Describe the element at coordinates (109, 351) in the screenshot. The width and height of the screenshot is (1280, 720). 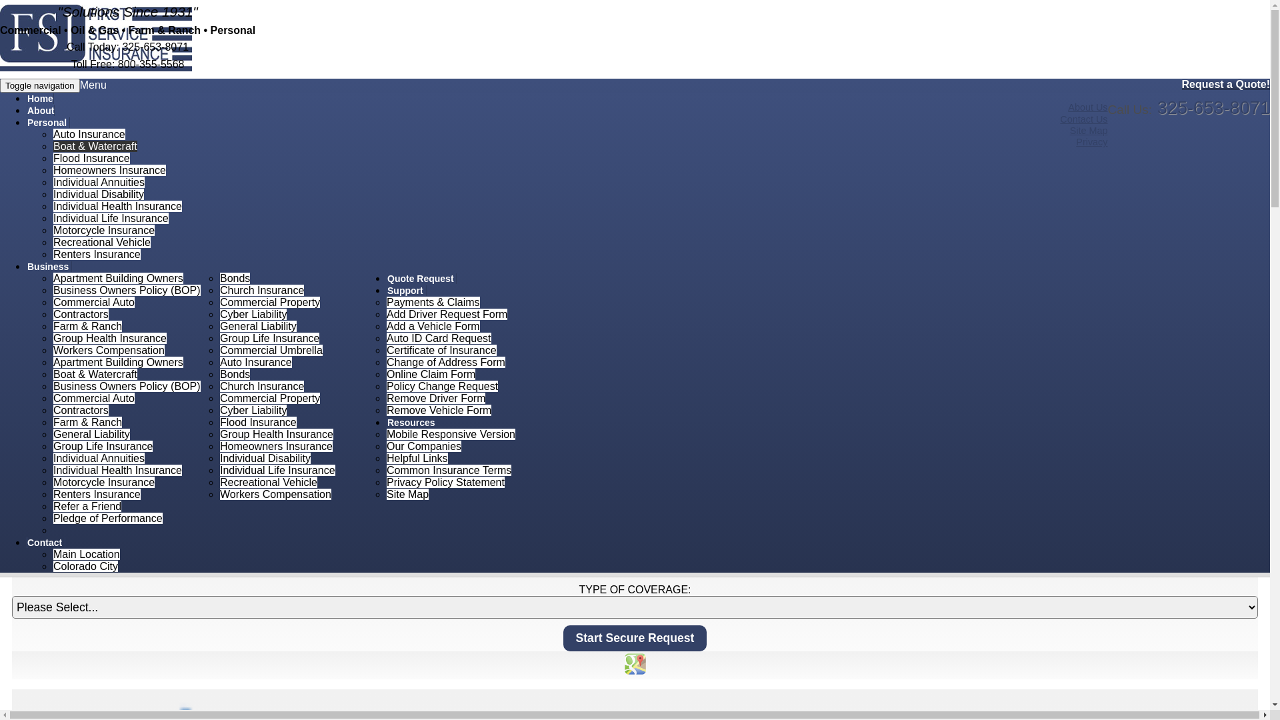
I see `Workers Compensation` at that location.